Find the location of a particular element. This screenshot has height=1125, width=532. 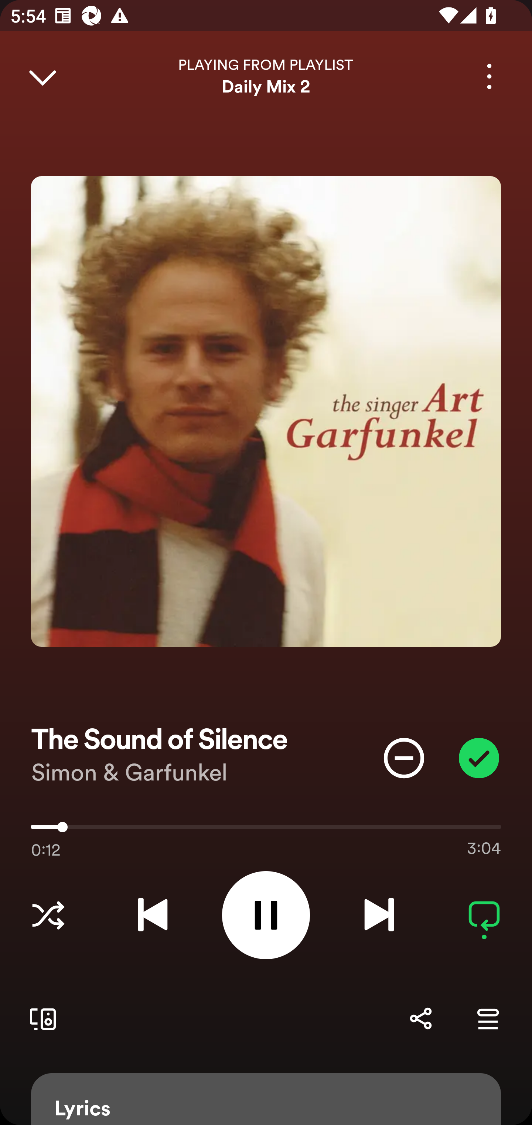

Close is located at coordinates (42, 76).